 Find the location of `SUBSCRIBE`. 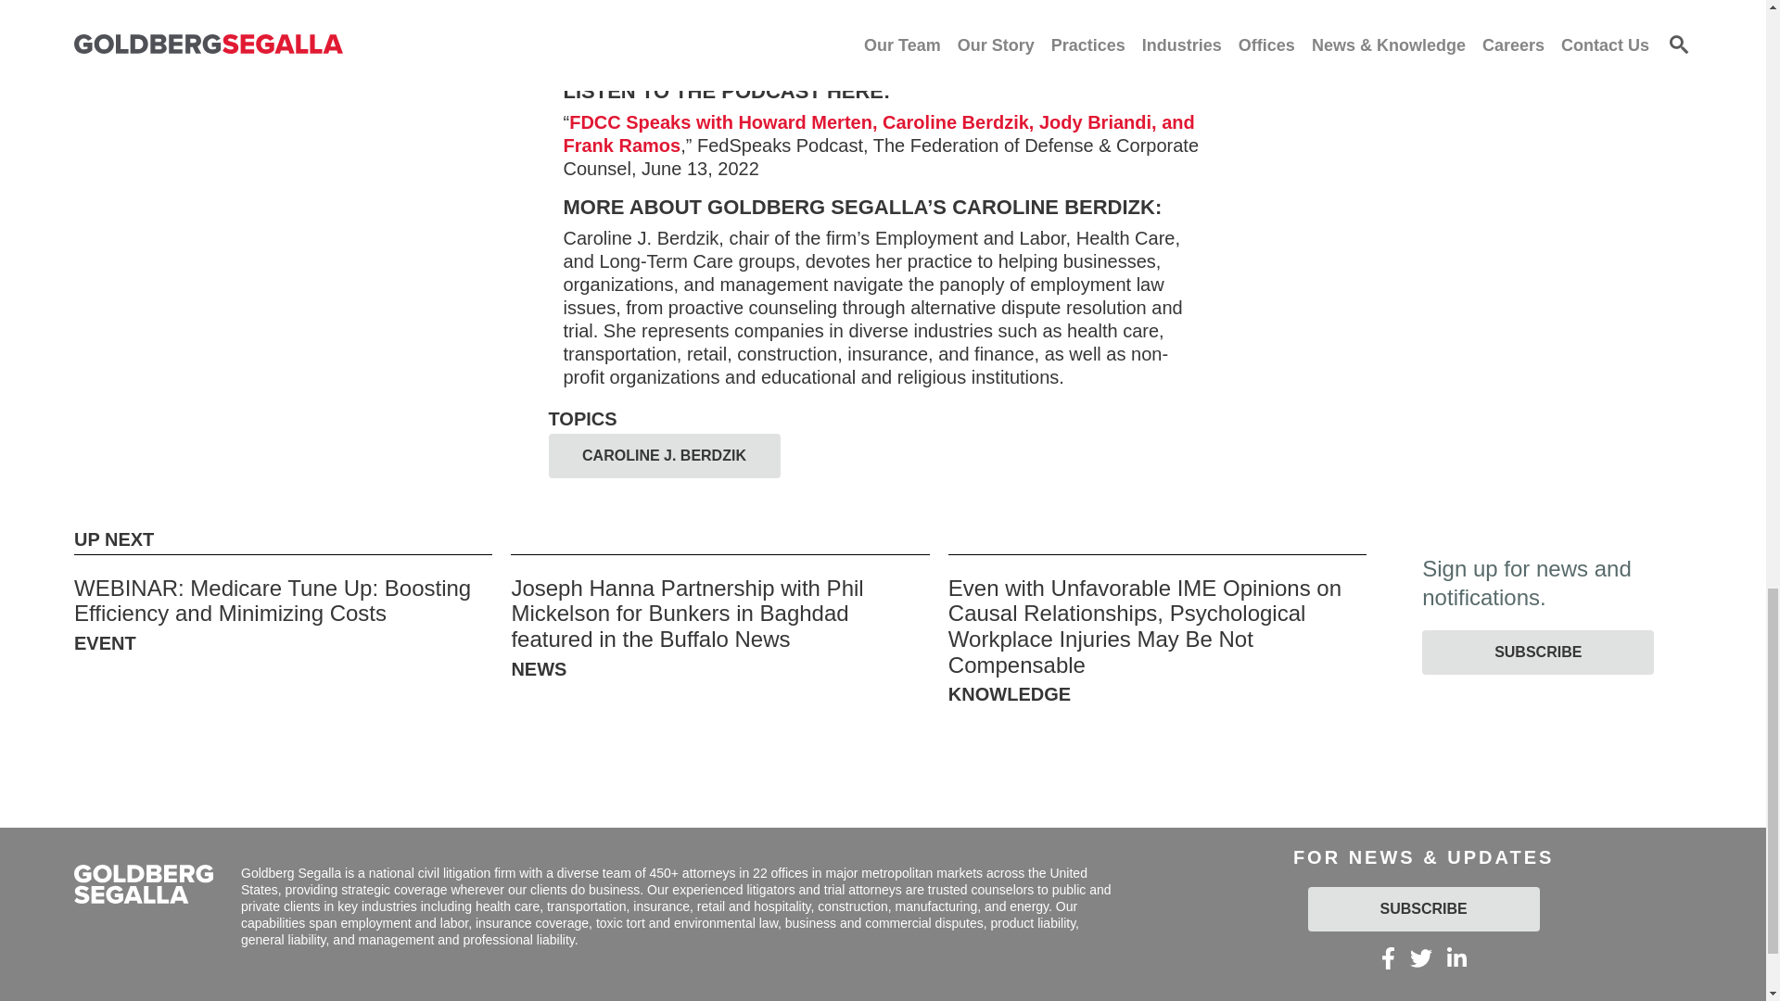

SUBSCRIBE is located at coordinates (1424, 908).